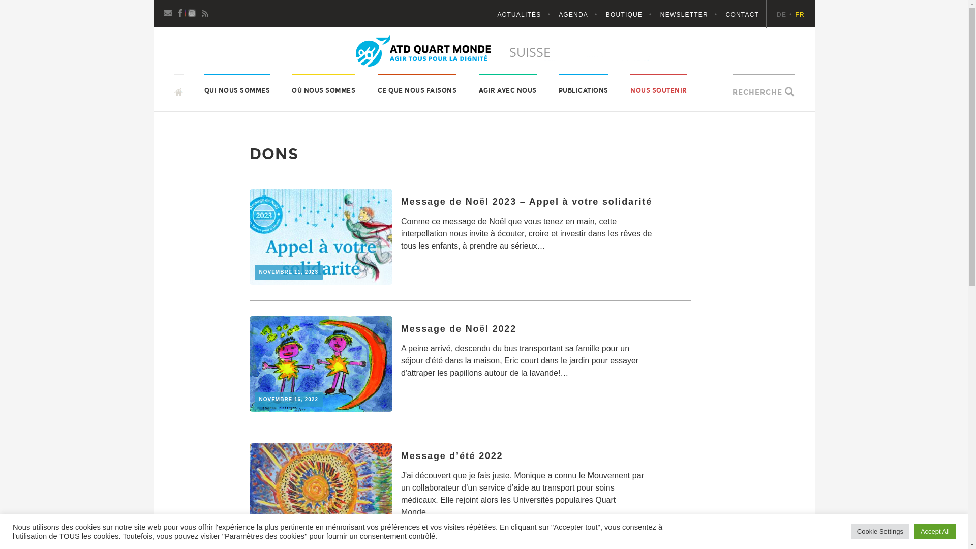 This screenshot has width=976, height=549. Describe the element at coordinates (174, 74) in the screenshot. I see `ALLER AU CONTENU PRINCIPAL` at that location.